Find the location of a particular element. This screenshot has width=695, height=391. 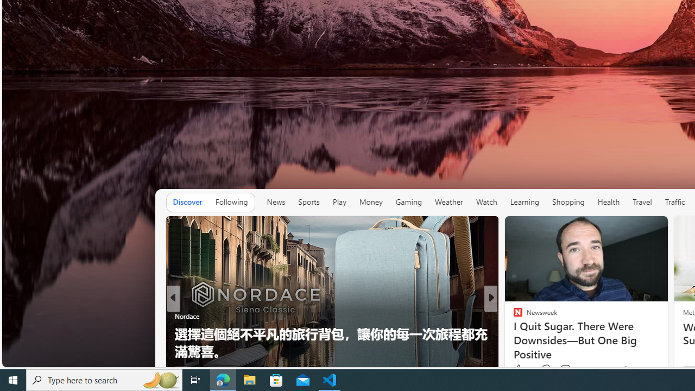

Nature of Home is located at coordinates (513, 333).